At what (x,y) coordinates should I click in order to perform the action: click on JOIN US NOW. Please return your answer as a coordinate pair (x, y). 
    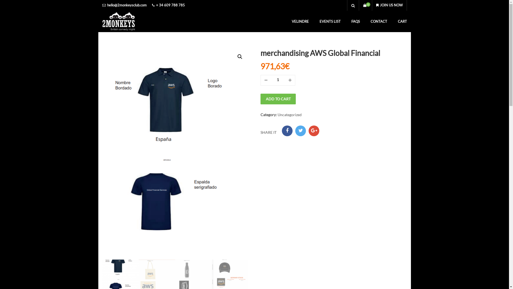
    Looking at the image, I should click on (389, 5).